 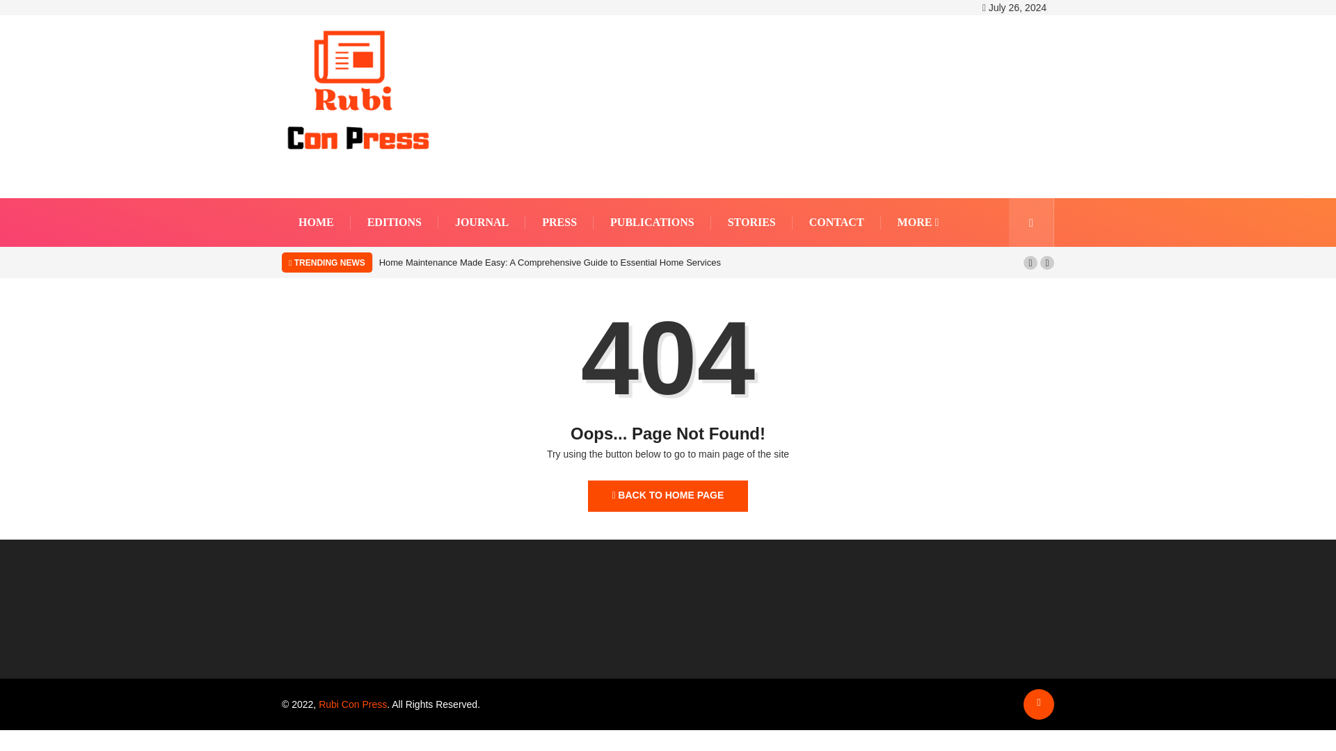 I want to click on JOURNAL, so click(x=482, y=223).